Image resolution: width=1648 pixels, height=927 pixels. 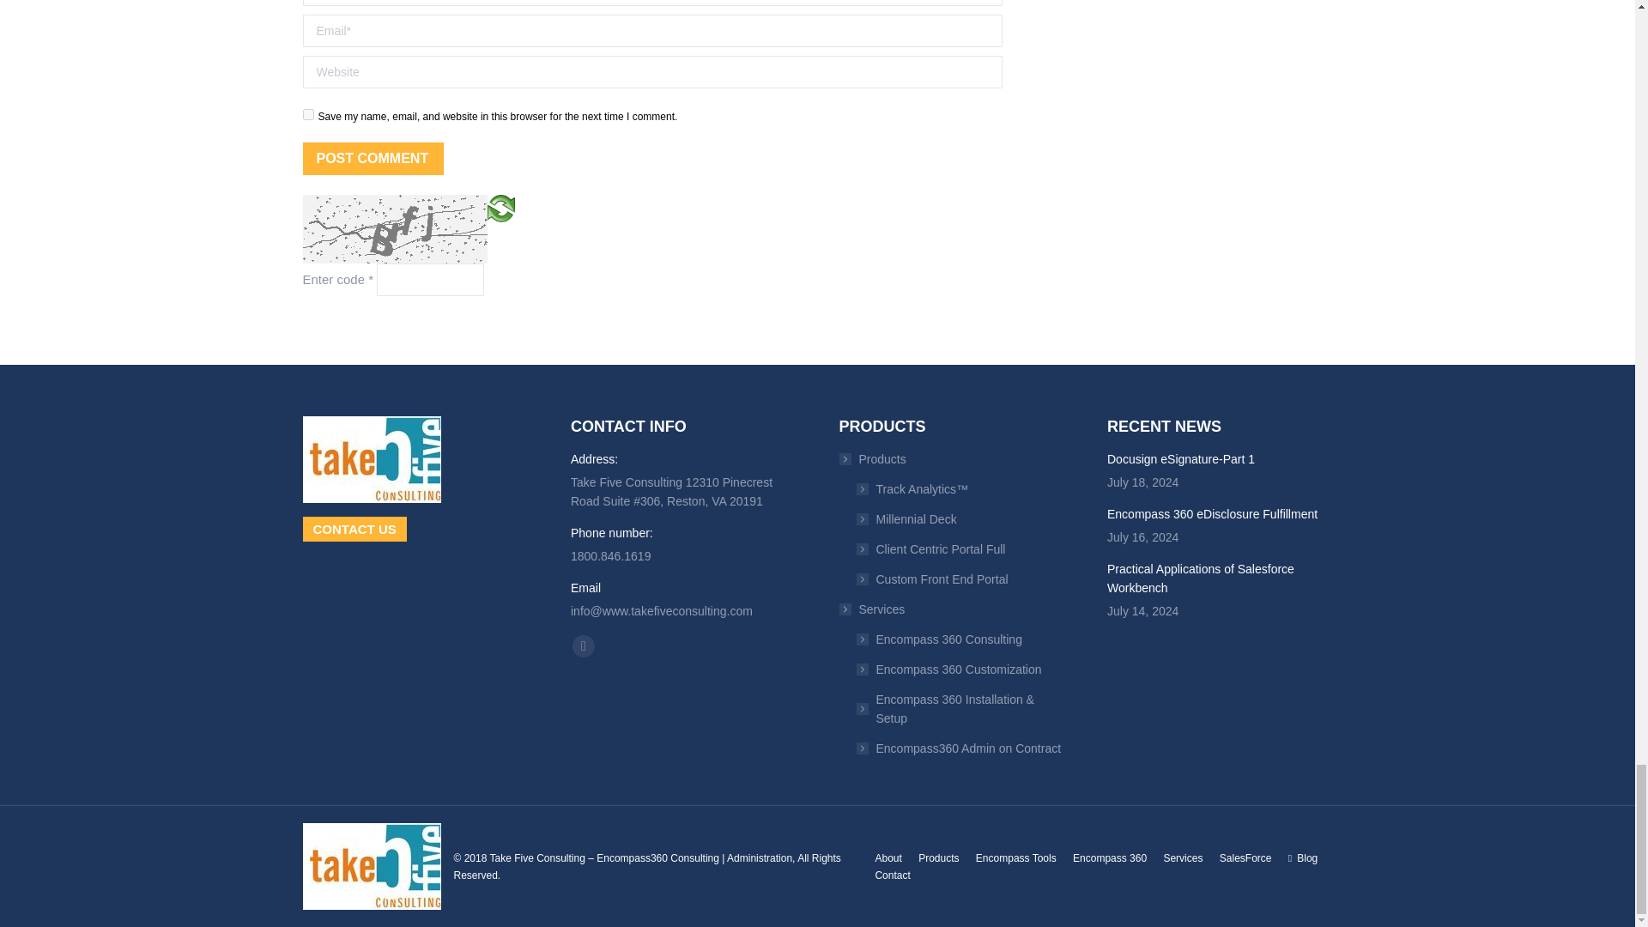 I want to click on Linkedin page opens in new window, so click(x=584, y=645).